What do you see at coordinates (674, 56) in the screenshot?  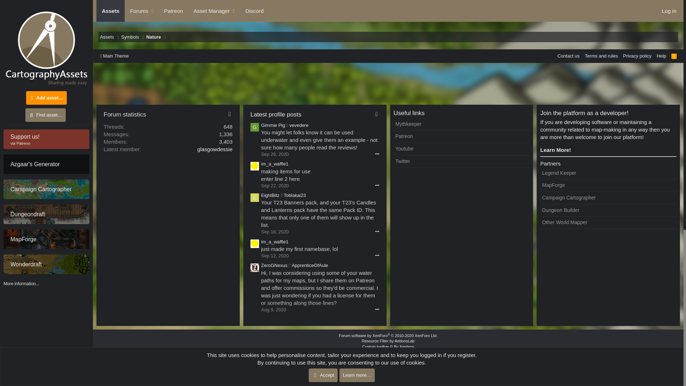 I see `RSS` at bounding box center [674, 56].